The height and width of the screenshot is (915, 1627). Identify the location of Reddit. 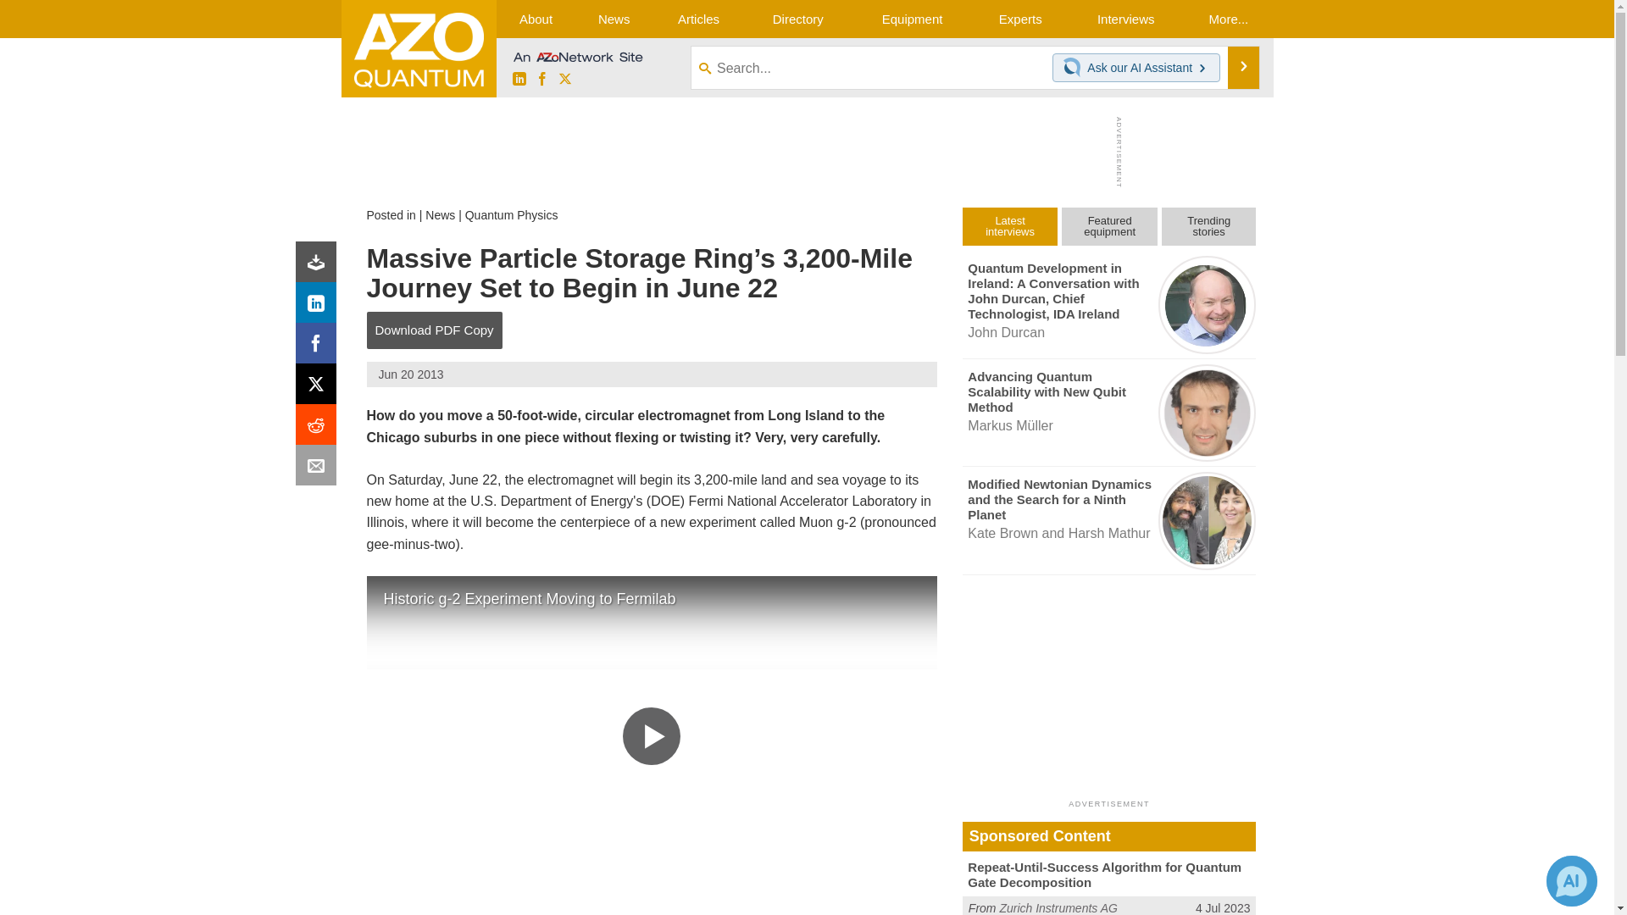
(319, 429).